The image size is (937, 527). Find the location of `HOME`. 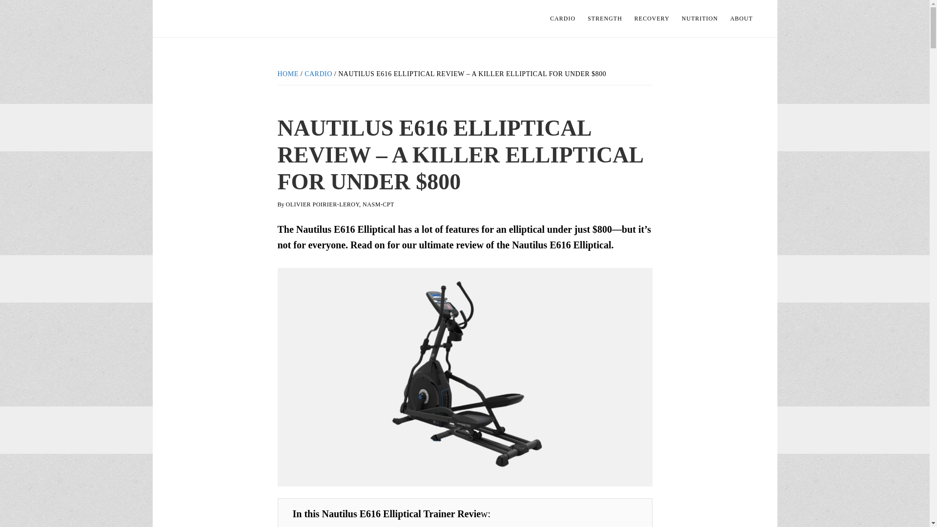

HOME is located at coordinates (287, 73).